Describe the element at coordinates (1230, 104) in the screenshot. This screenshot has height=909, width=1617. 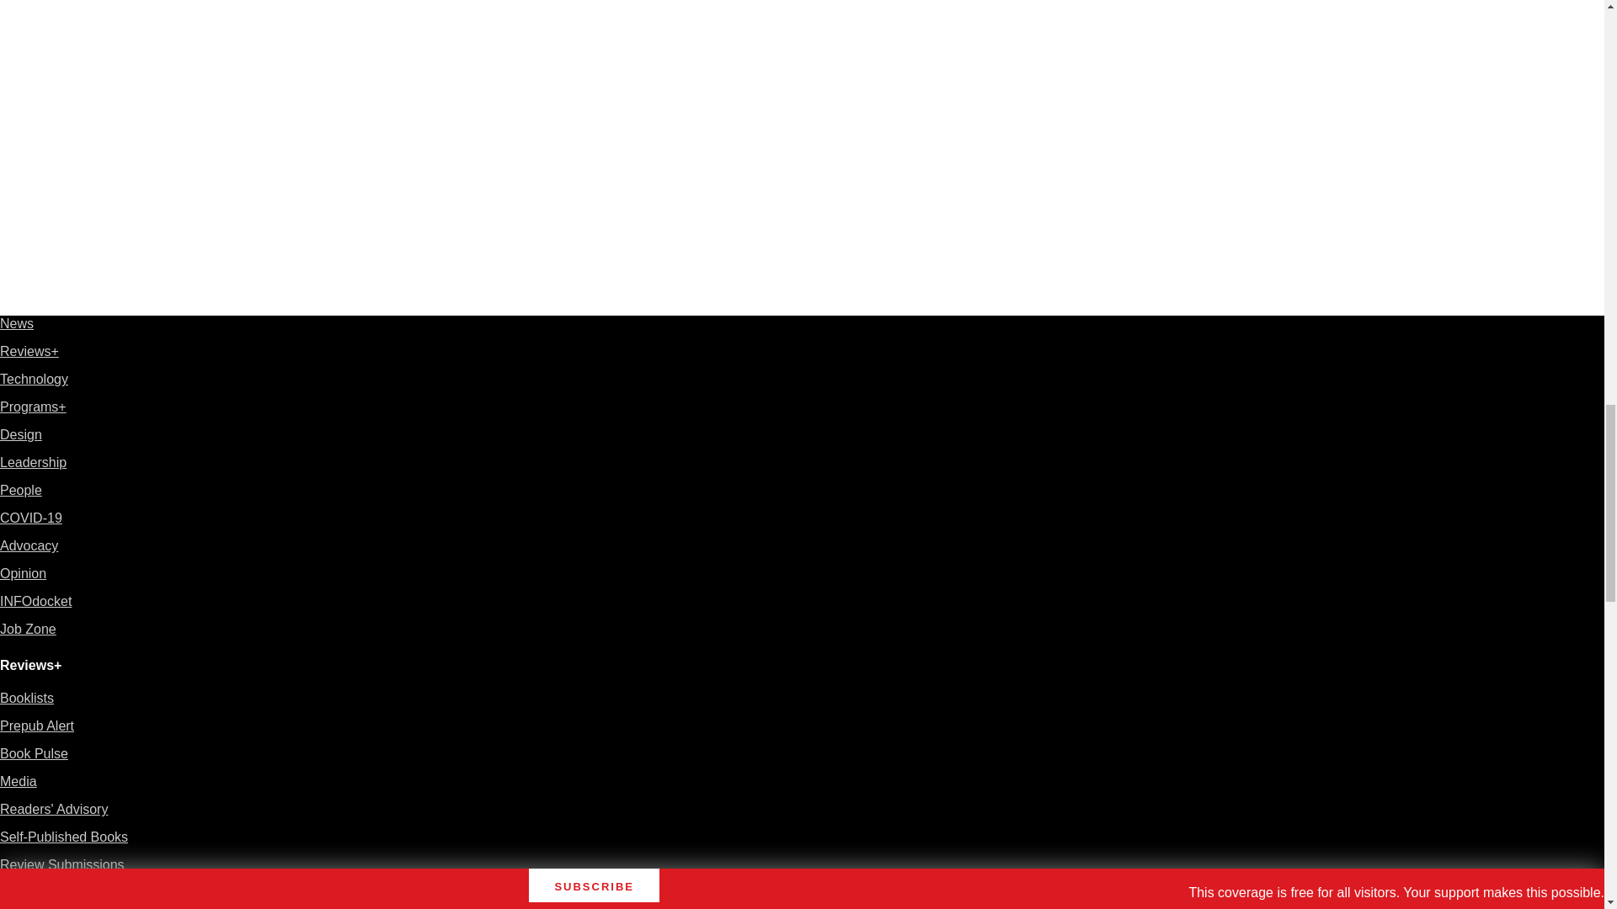
I see `3rd party ad content` at that location.